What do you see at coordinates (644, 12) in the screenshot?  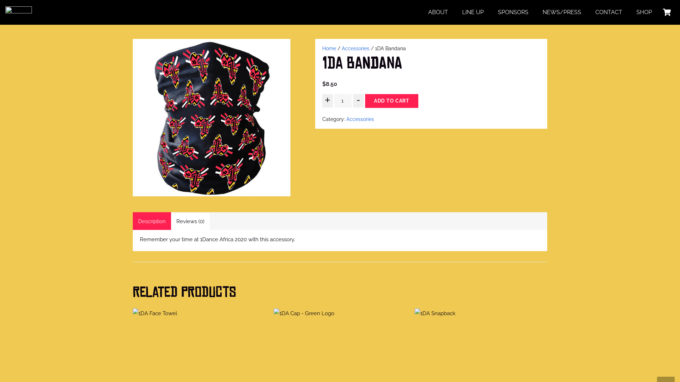 I see `SHOP` at bounding box center [644, 12].